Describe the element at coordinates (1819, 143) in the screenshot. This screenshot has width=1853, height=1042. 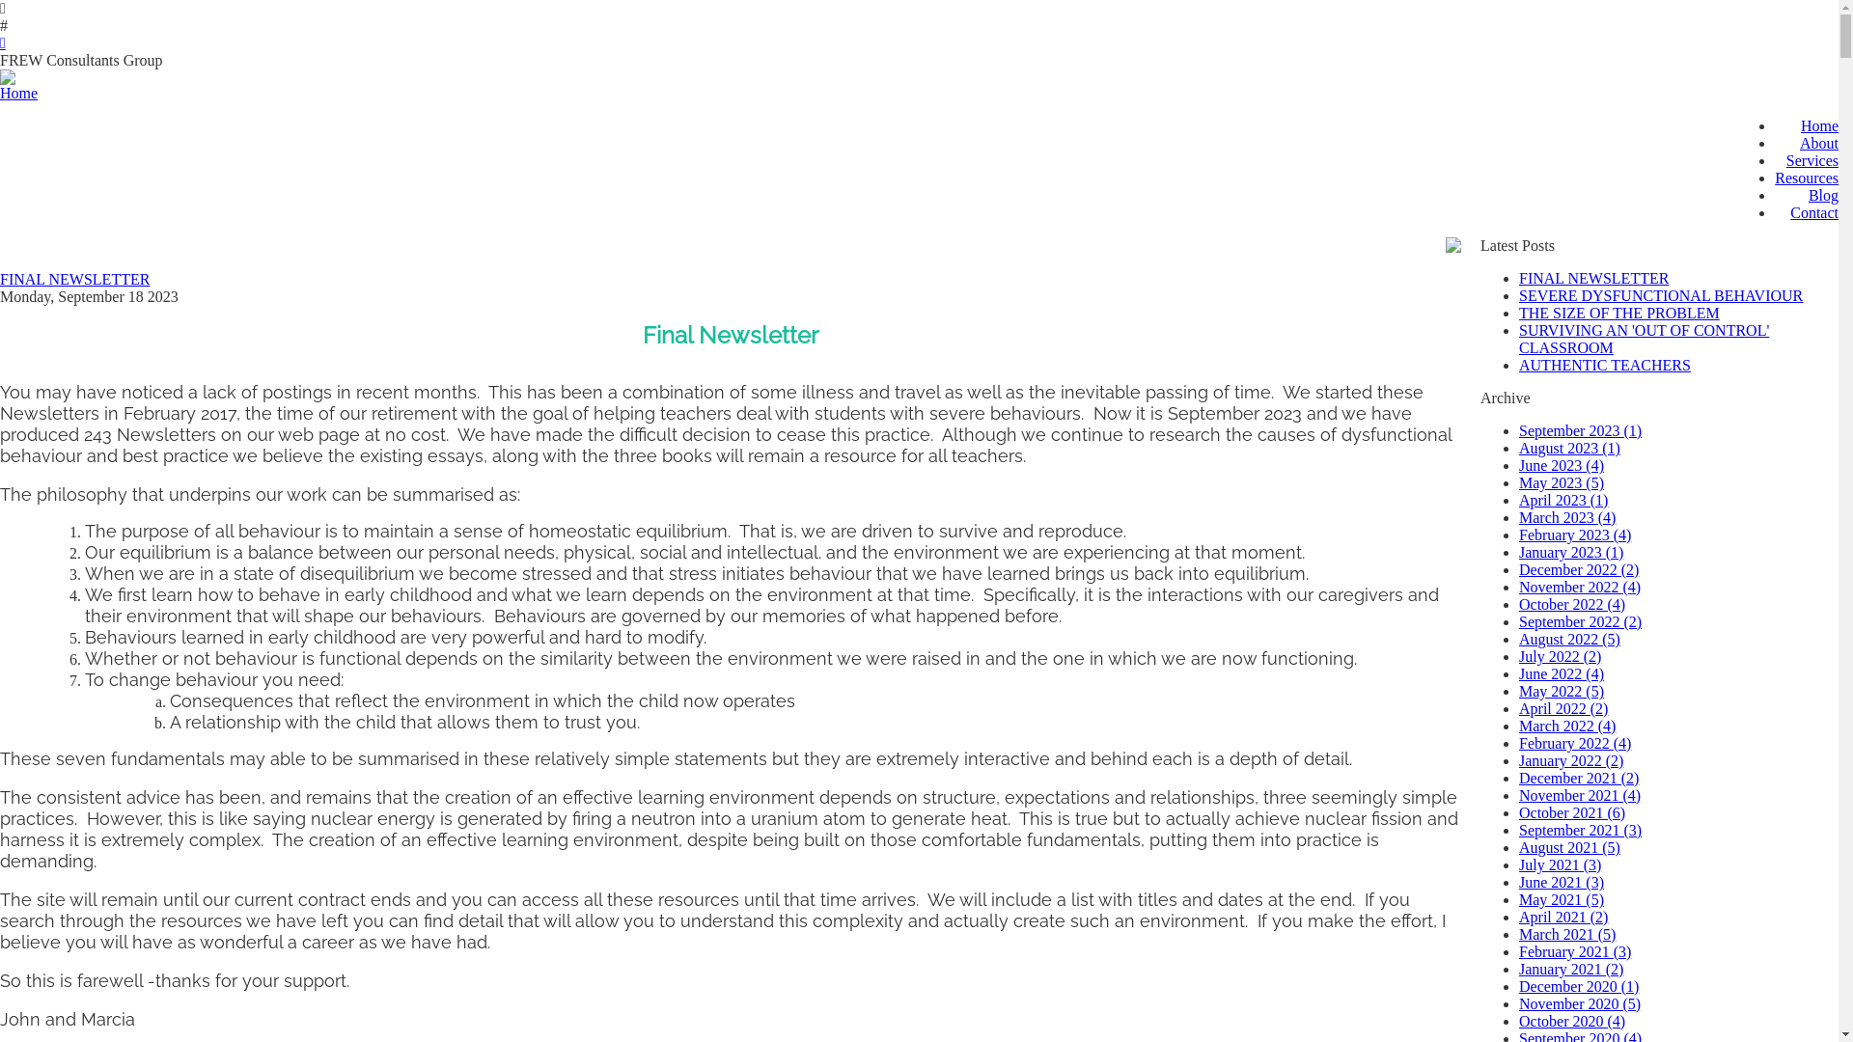
I see `About` at that location.